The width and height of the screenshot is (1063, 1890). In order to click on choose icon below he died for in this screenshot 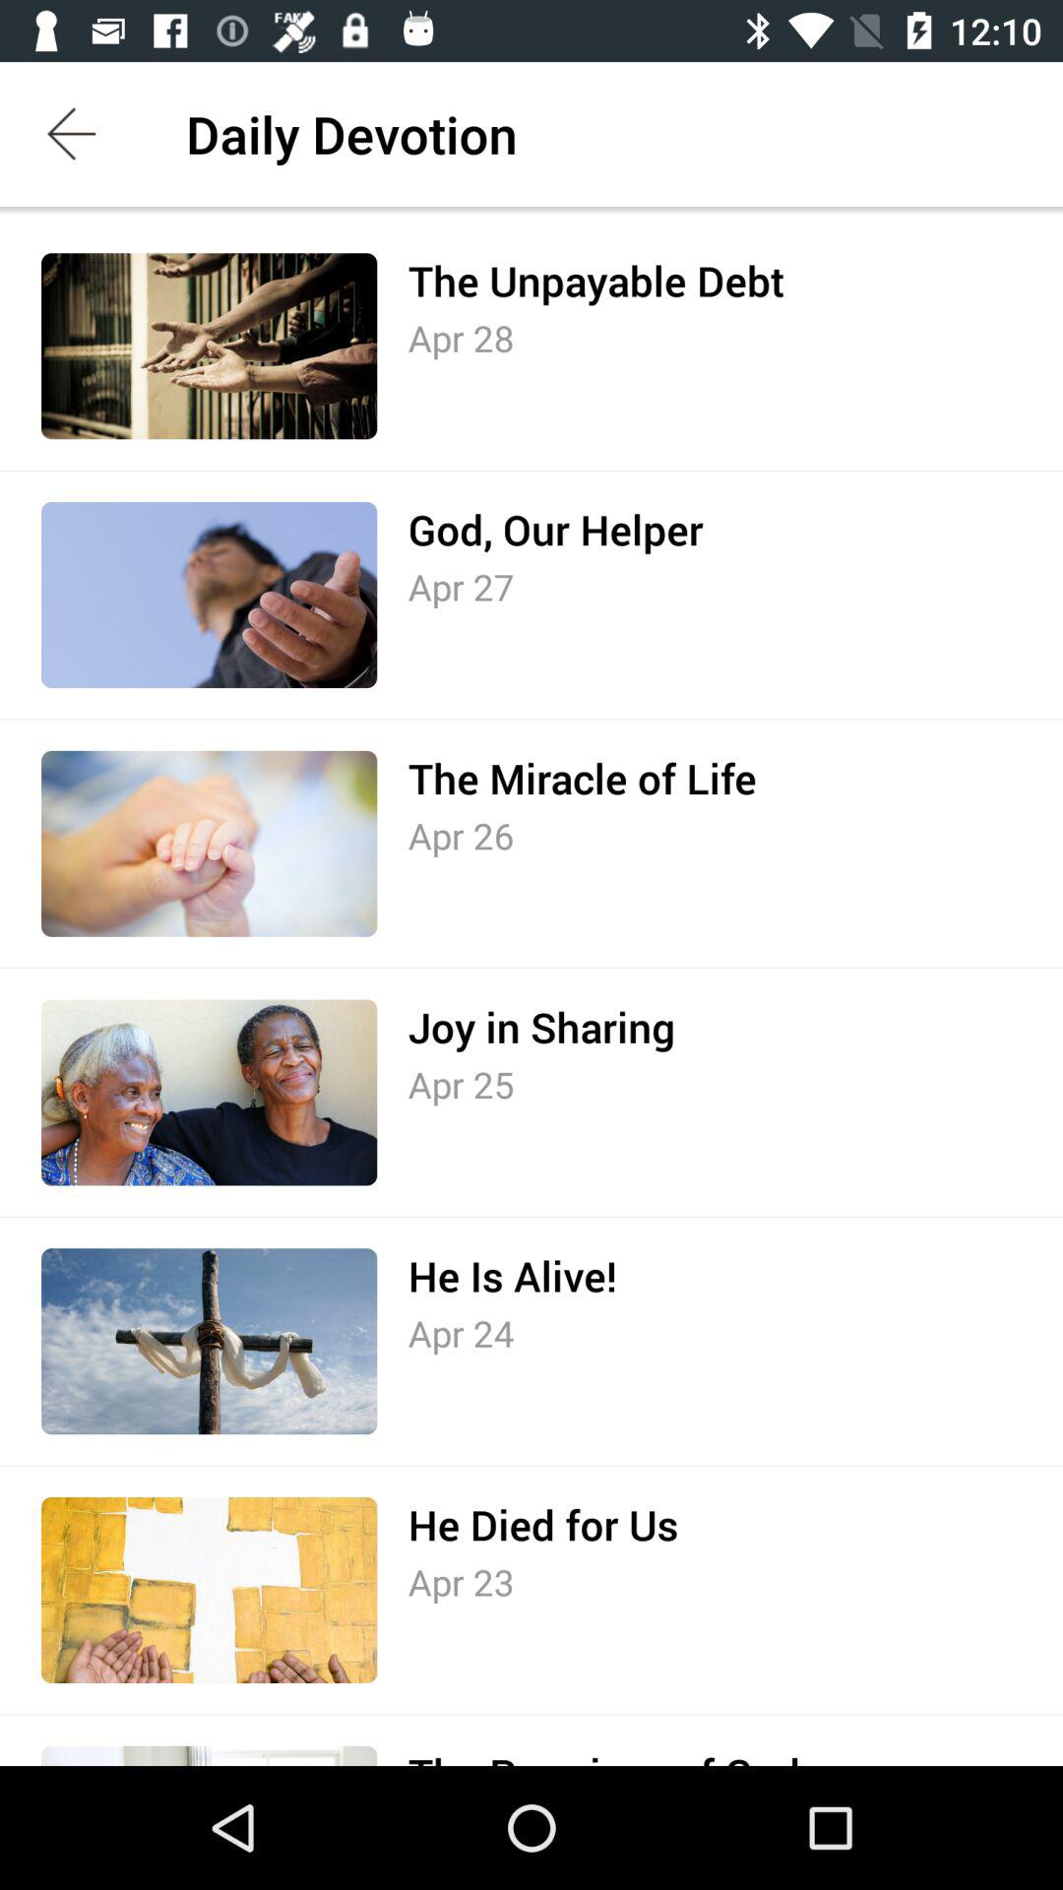, I will do `click(461, 1582)`.